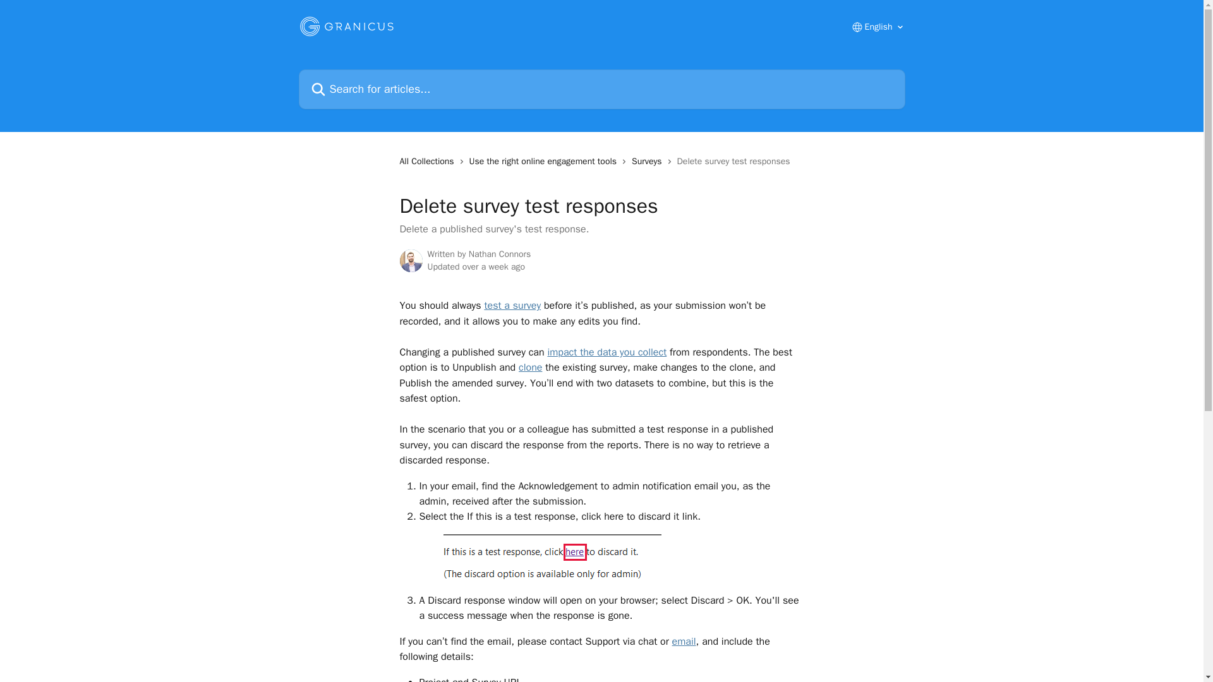 The height and width of the screenshot is (682, 1213). I want to click on Use the right online engagement tools, so click(545, 162).